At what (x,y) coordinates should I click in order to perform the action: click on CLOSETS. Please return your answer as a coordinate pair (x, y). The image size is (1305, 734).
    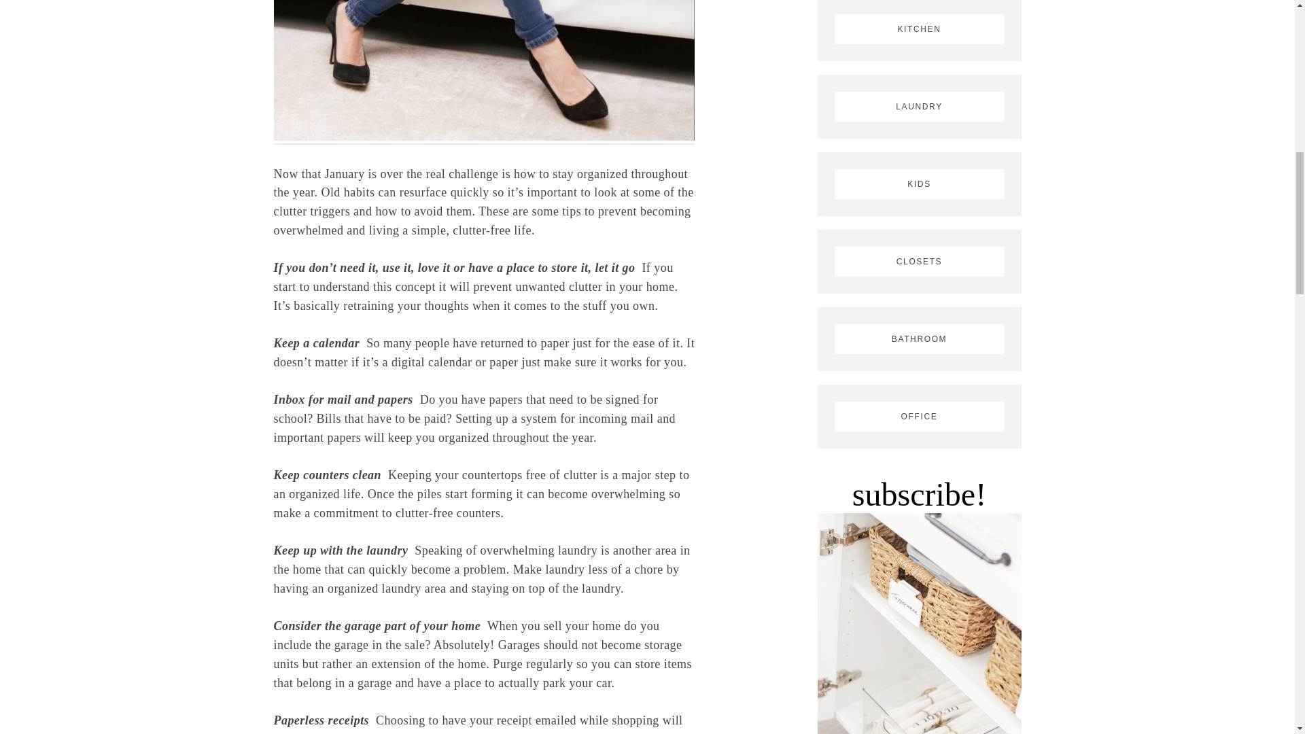
    Looking at the image, I should click on (920, 262).